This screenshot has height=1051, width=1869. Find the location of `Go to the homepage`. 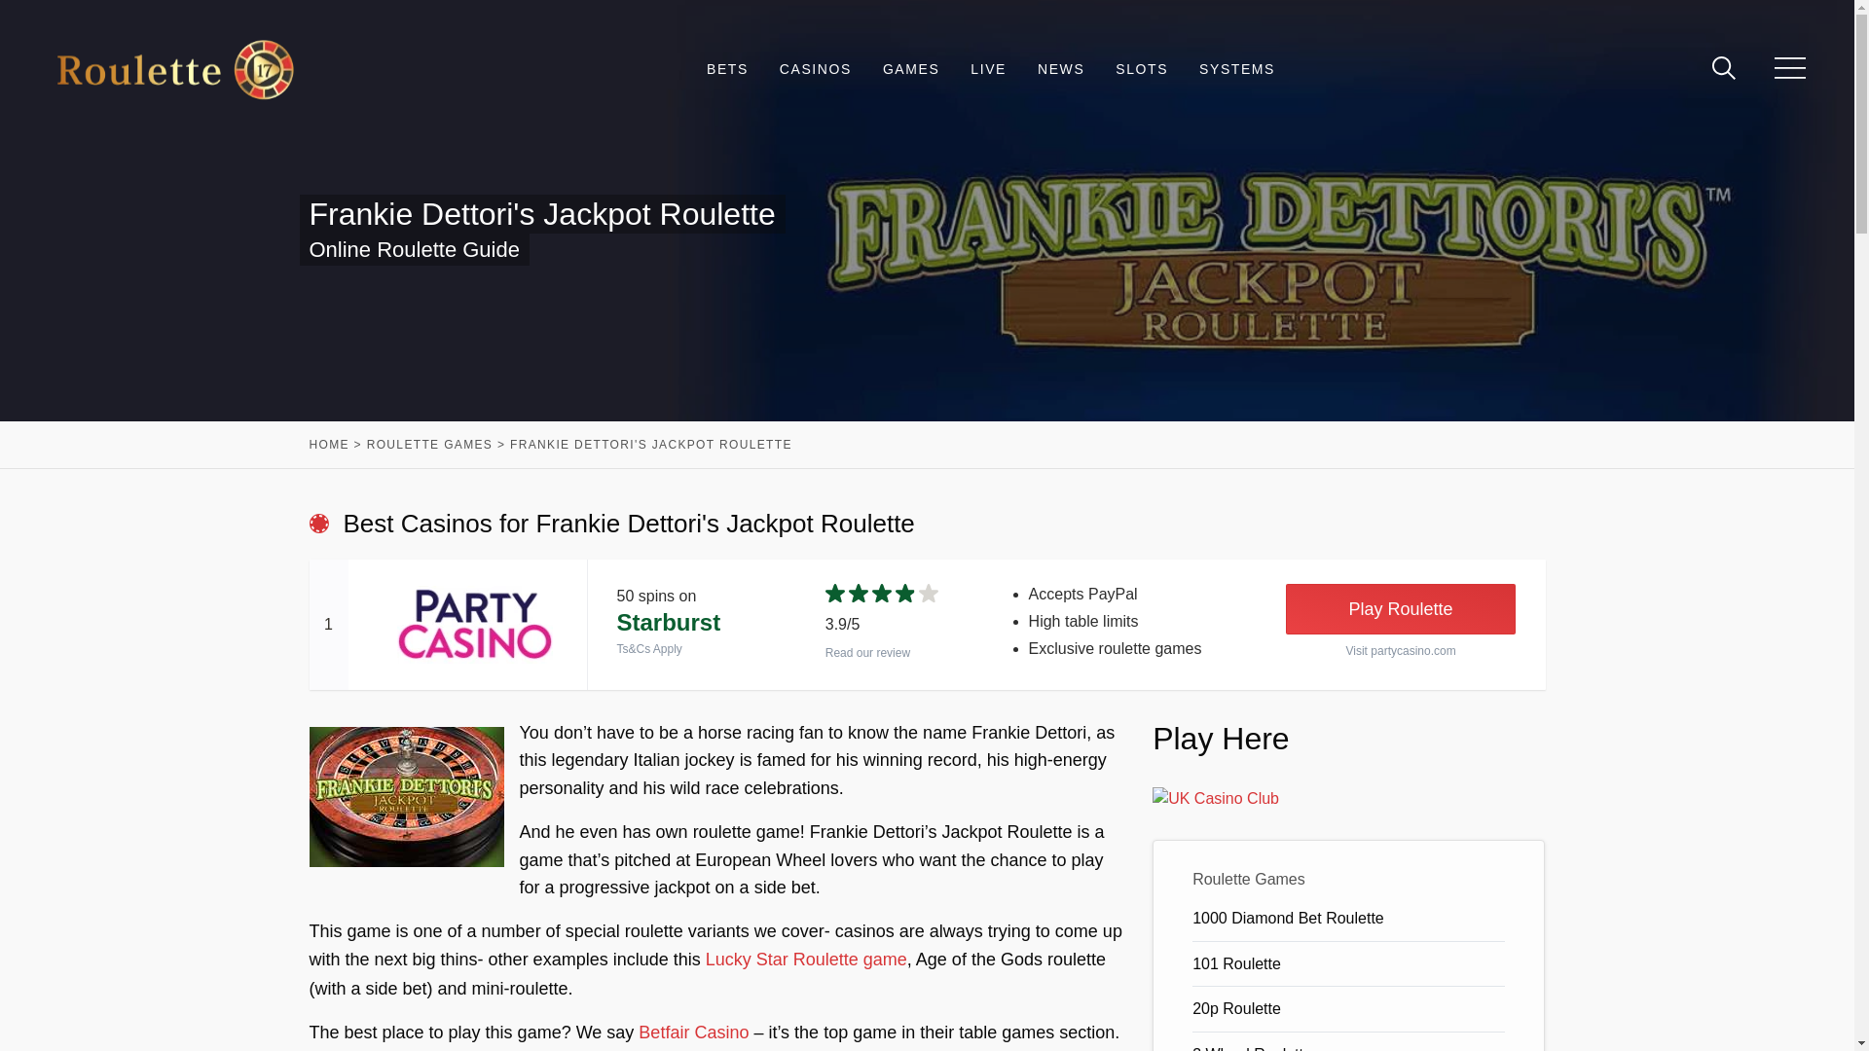

Go to the homepage is located at coordinates (174, 69).